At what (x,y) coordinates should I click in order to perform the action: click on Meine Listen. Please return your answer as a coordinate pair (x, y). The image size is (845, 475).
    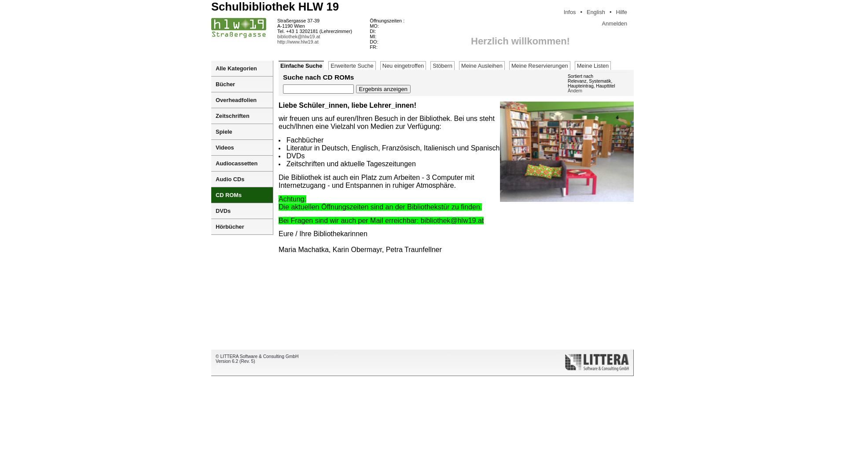
    Looking at the image, I should click on (593, 66).